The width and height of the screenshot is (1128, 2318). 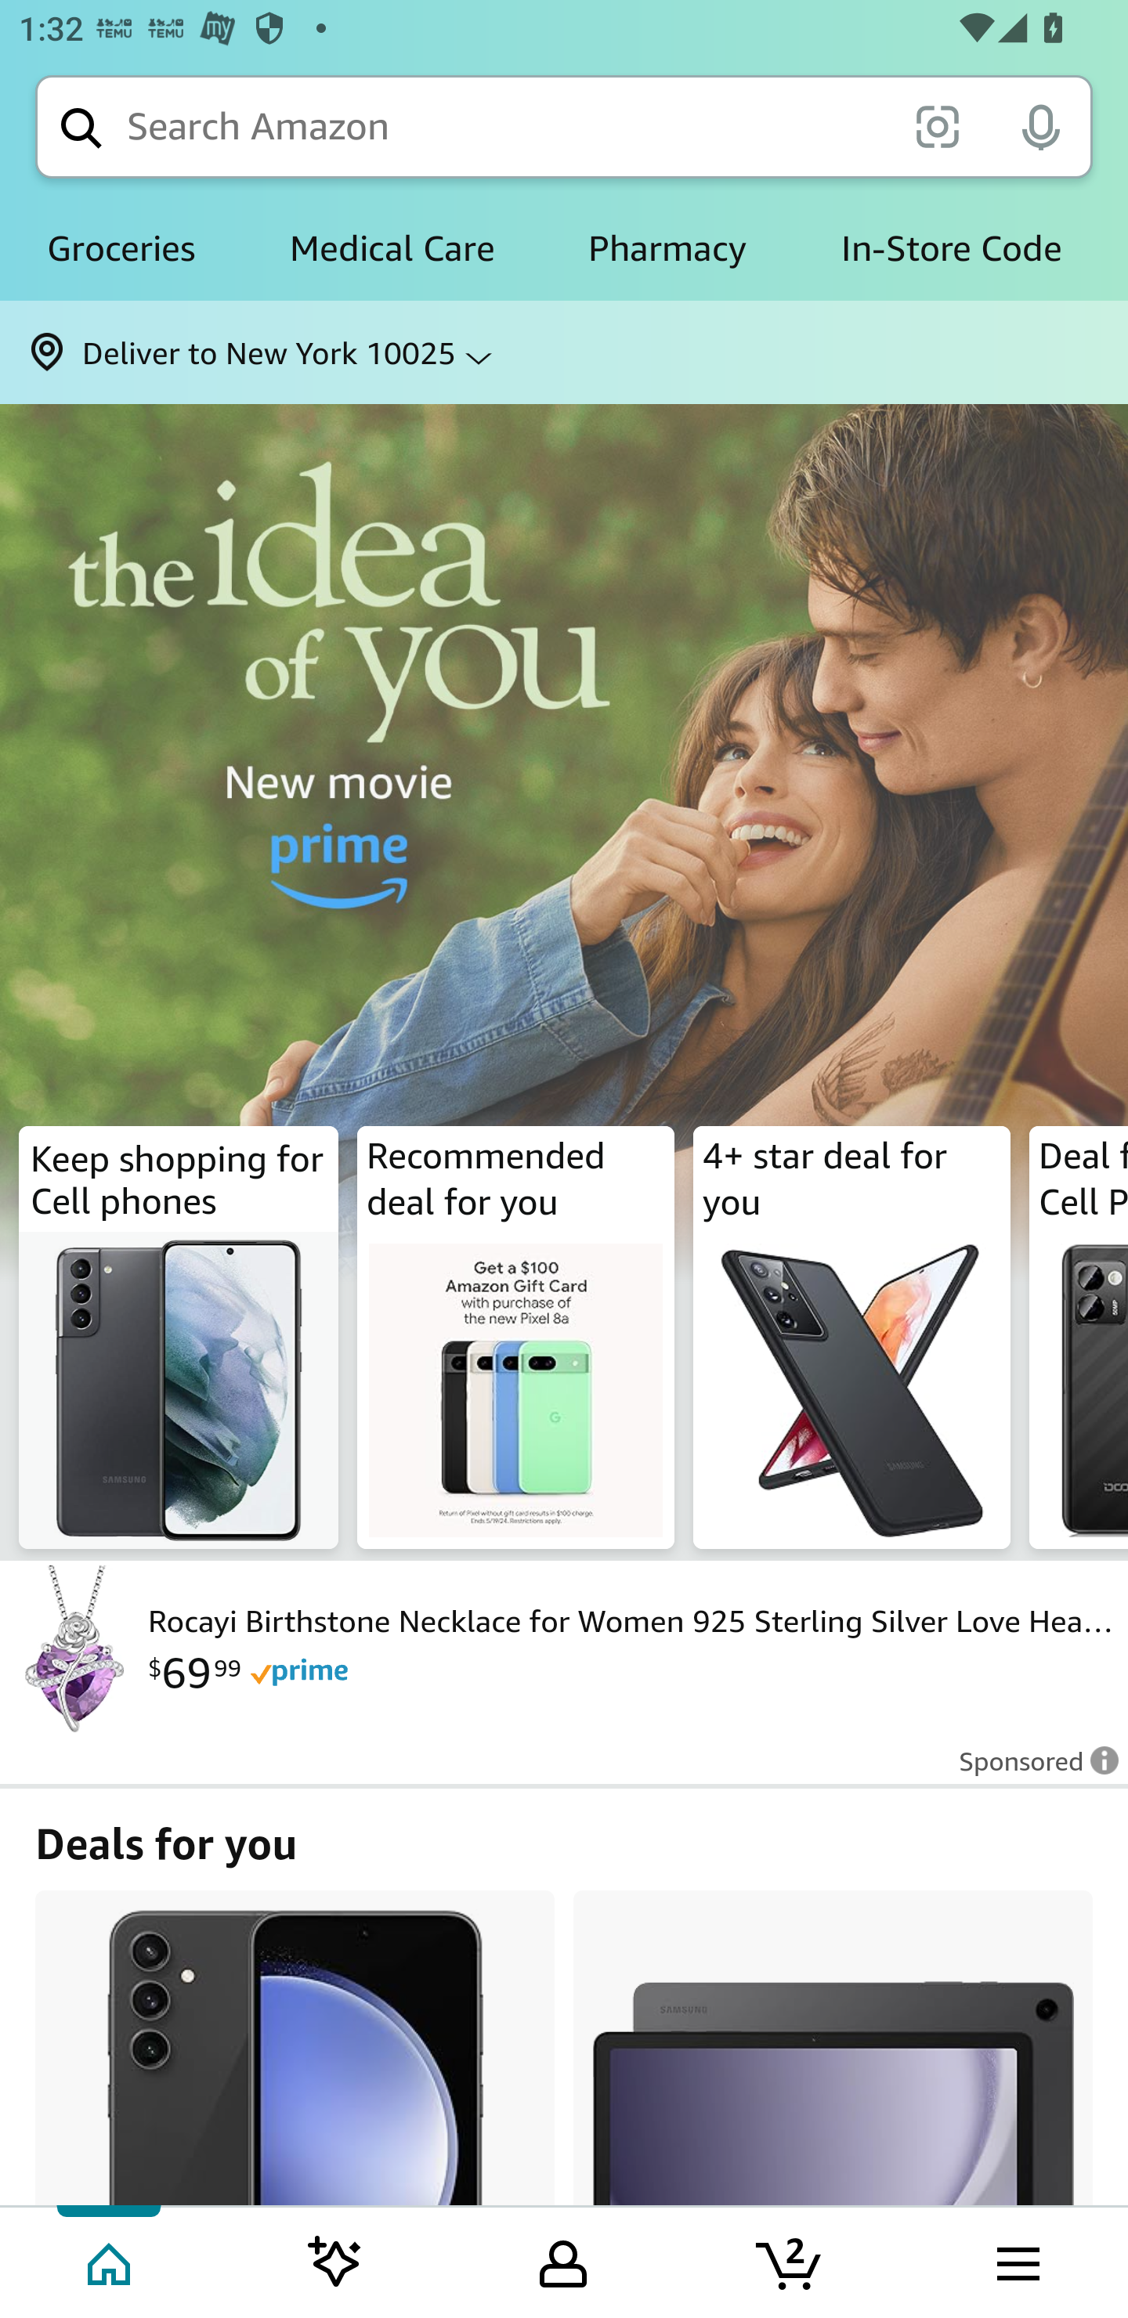 I want to click on Inspire feed Tab 2 of 5, so click(x=335, y=2261).